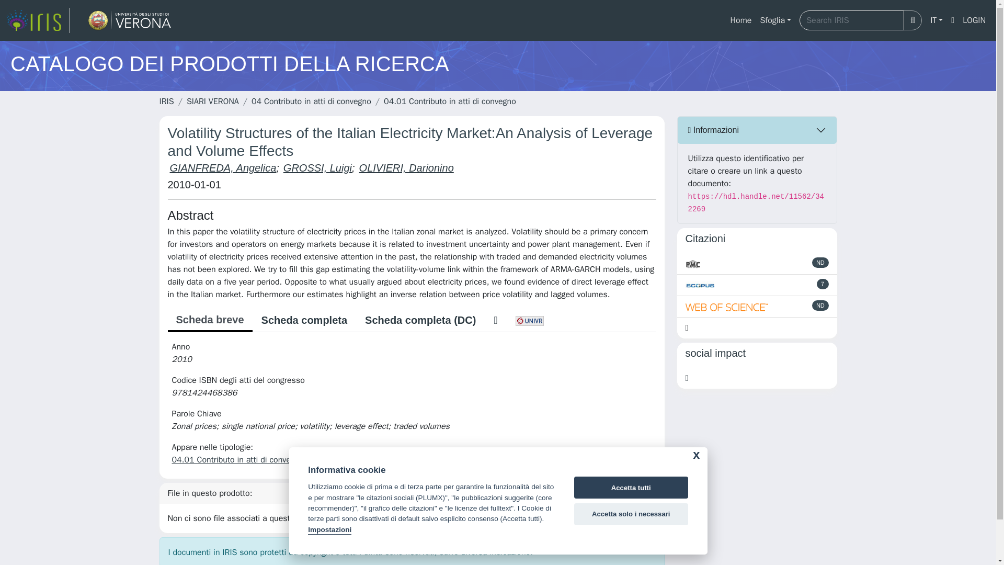 The width and height of the screenshot is (1004, 565). Describe the element at coordinates (209, 320) in the screenshot. I see `Scheda breve` at that location.